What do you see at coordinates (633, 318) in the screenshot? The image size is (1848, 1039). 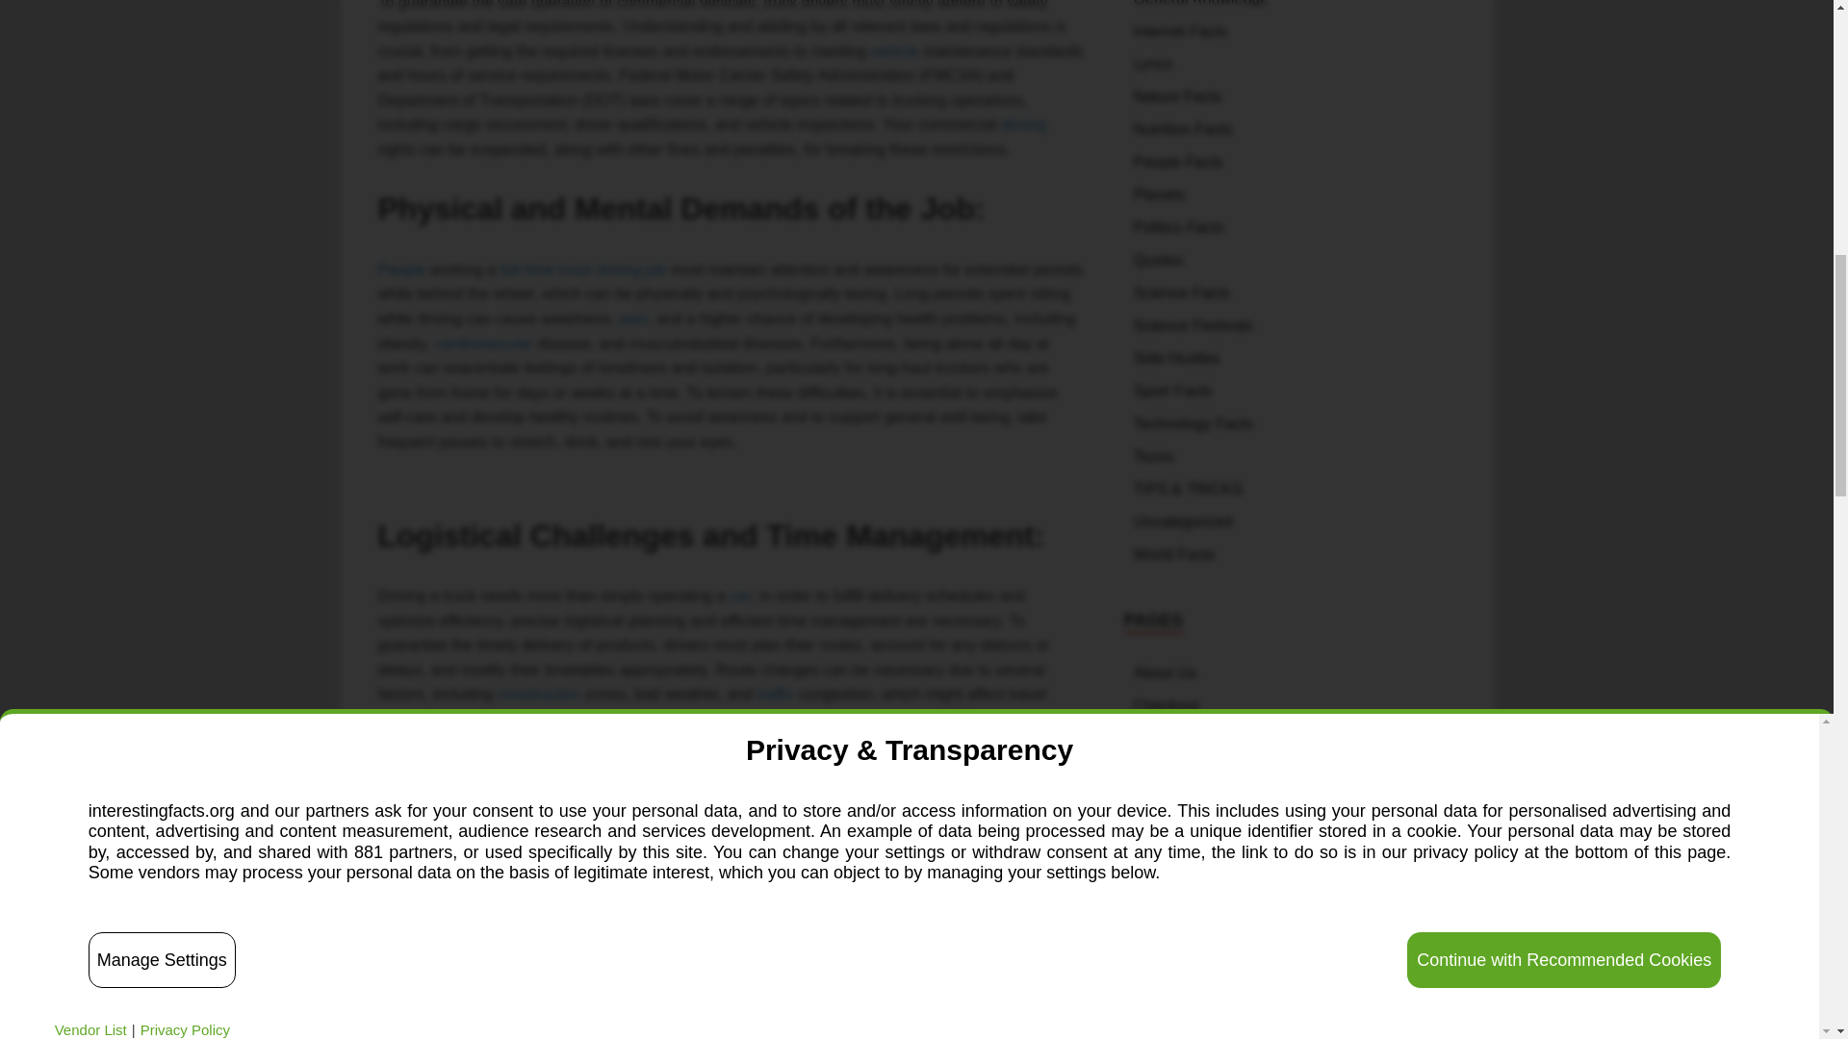 I see `pain` at bounding box center [633, 318].